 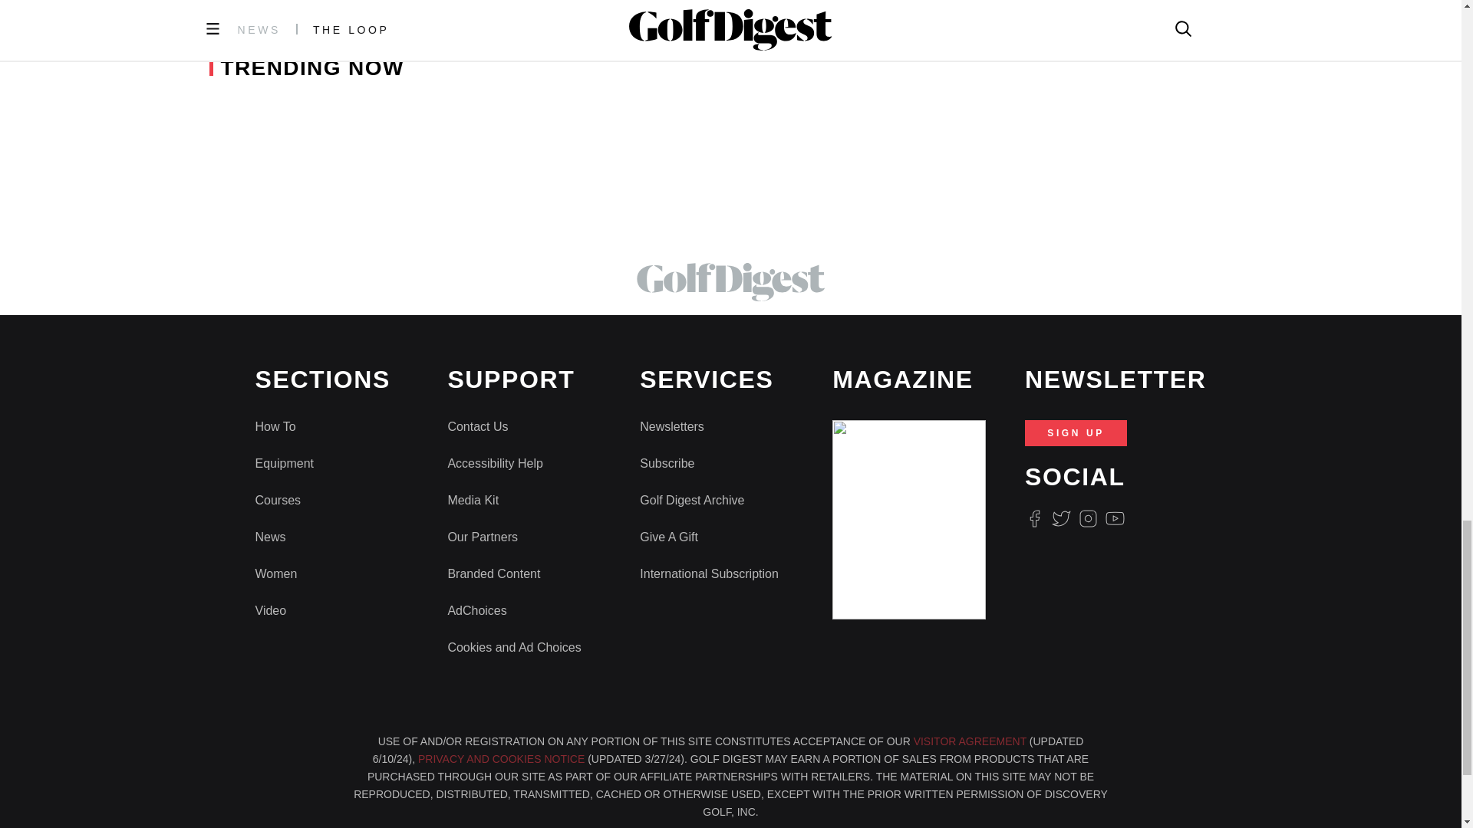 I want to click on Facebook Logo, so click(x=1034, y=518).